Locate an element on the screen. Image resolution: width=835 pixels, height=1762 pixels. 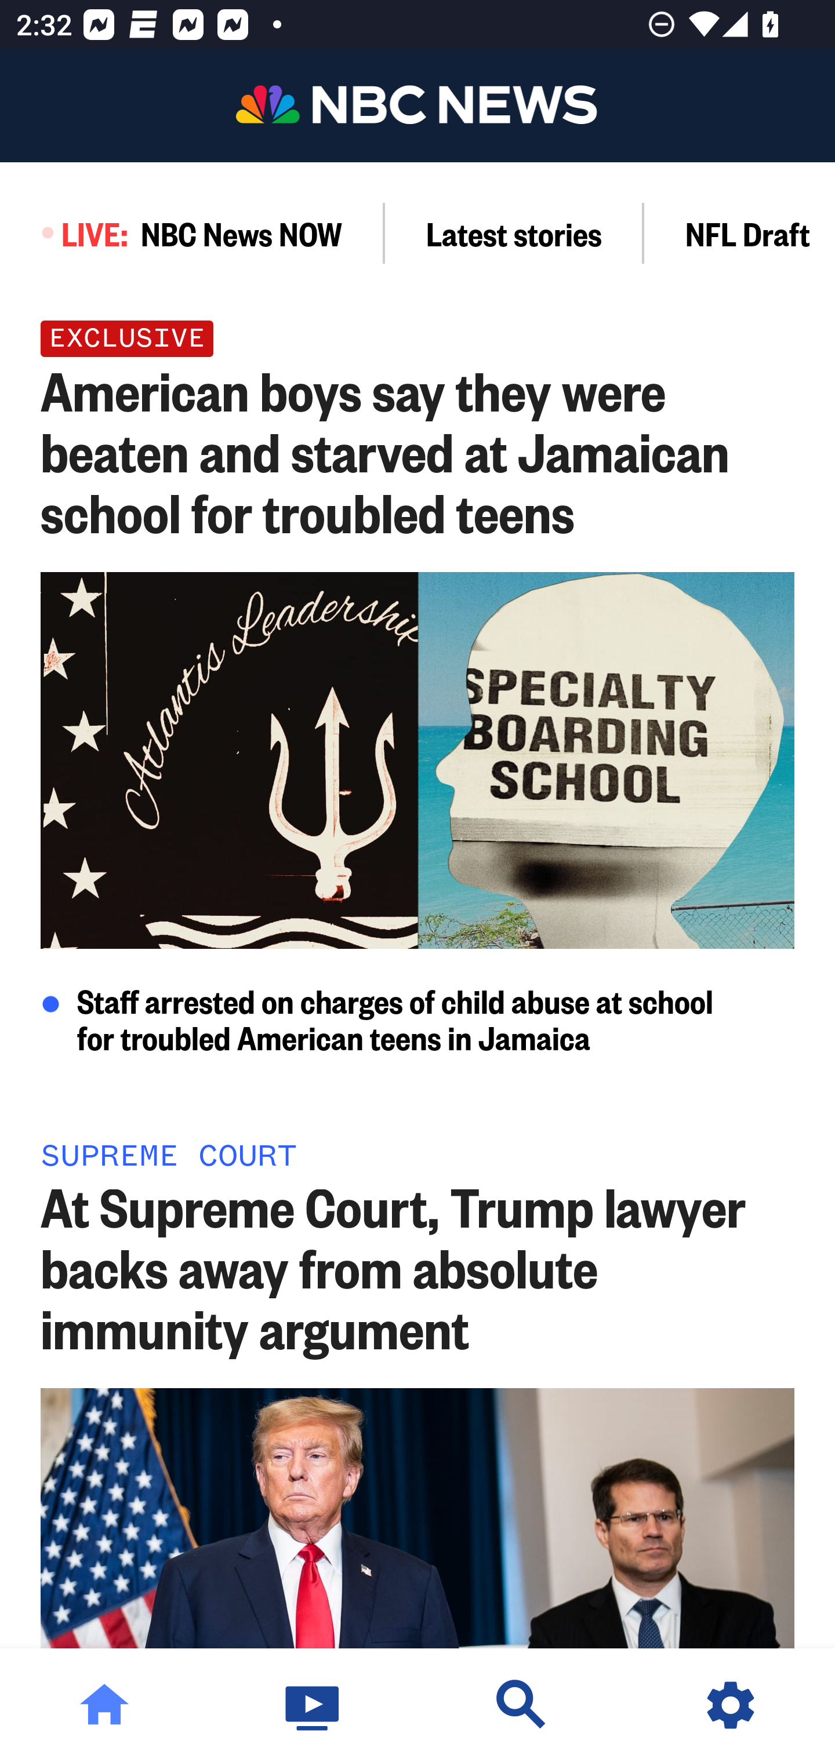
Settings is located at coordinates (731, 1705).